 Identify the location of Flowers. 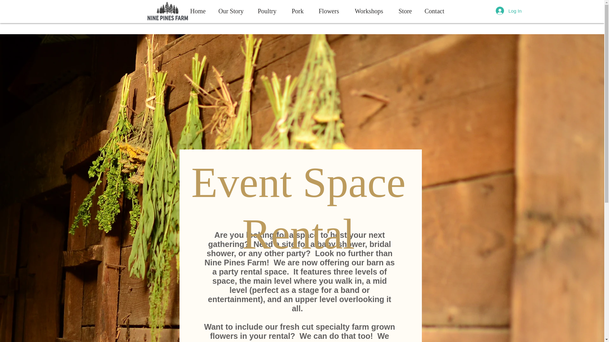
(331, 11).